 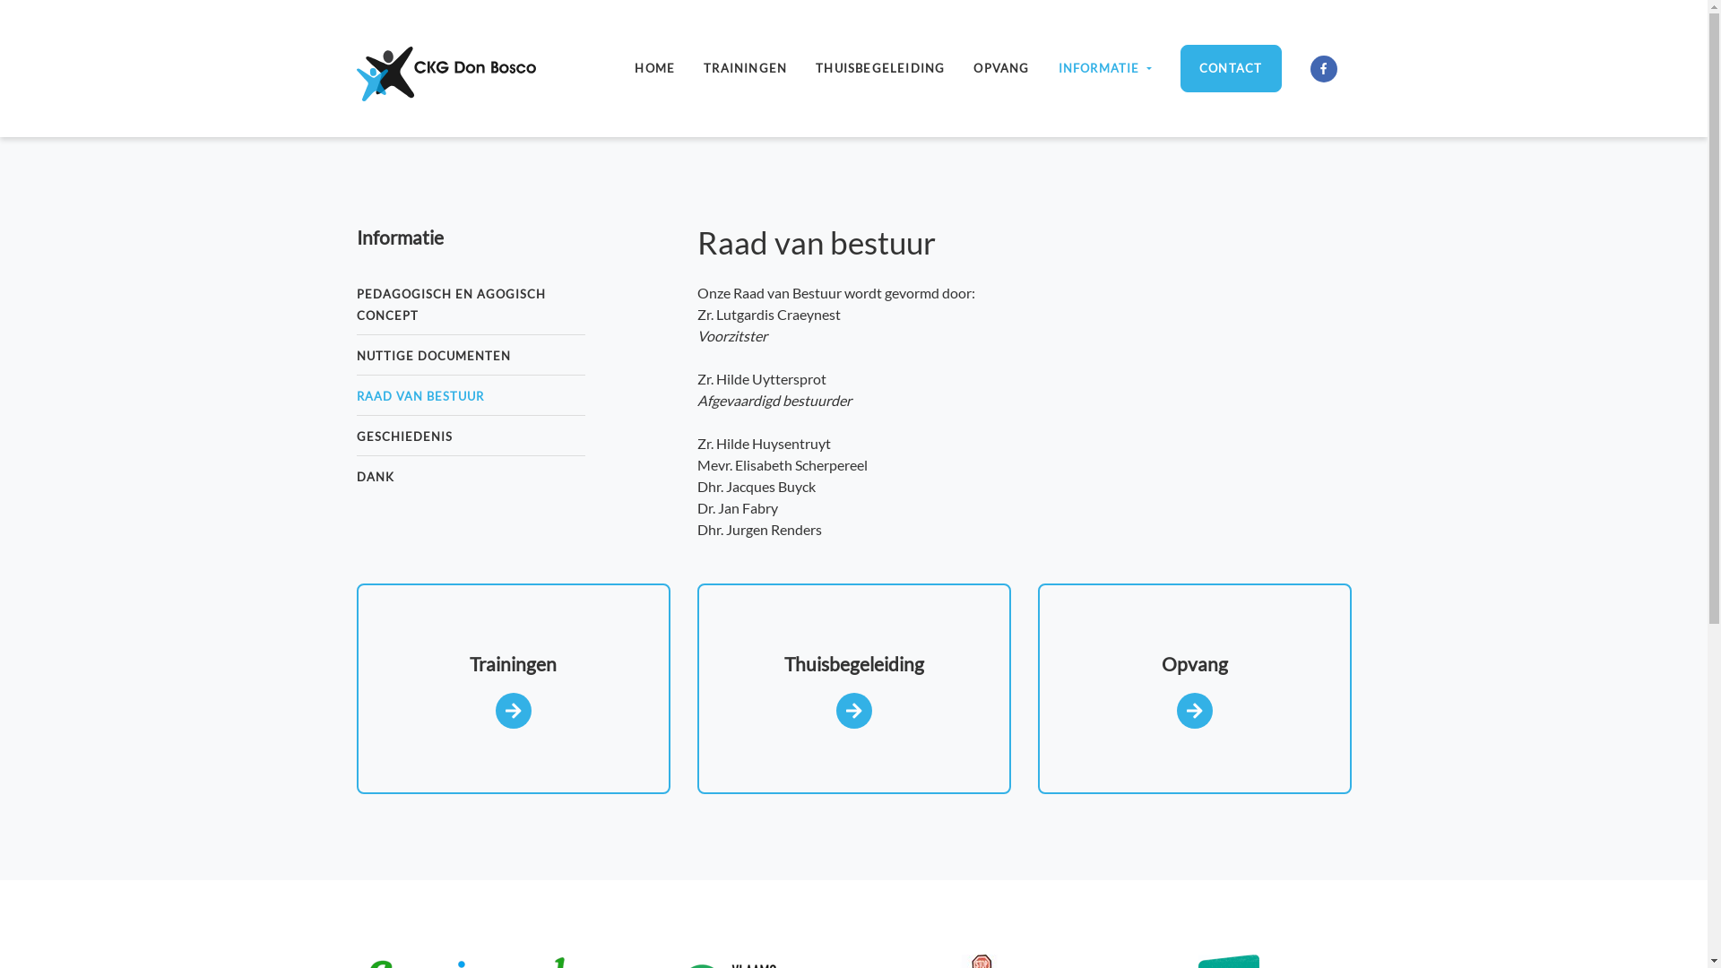 I want to click on RAAD VAN BESTUUR, so click(x=420, y=396).